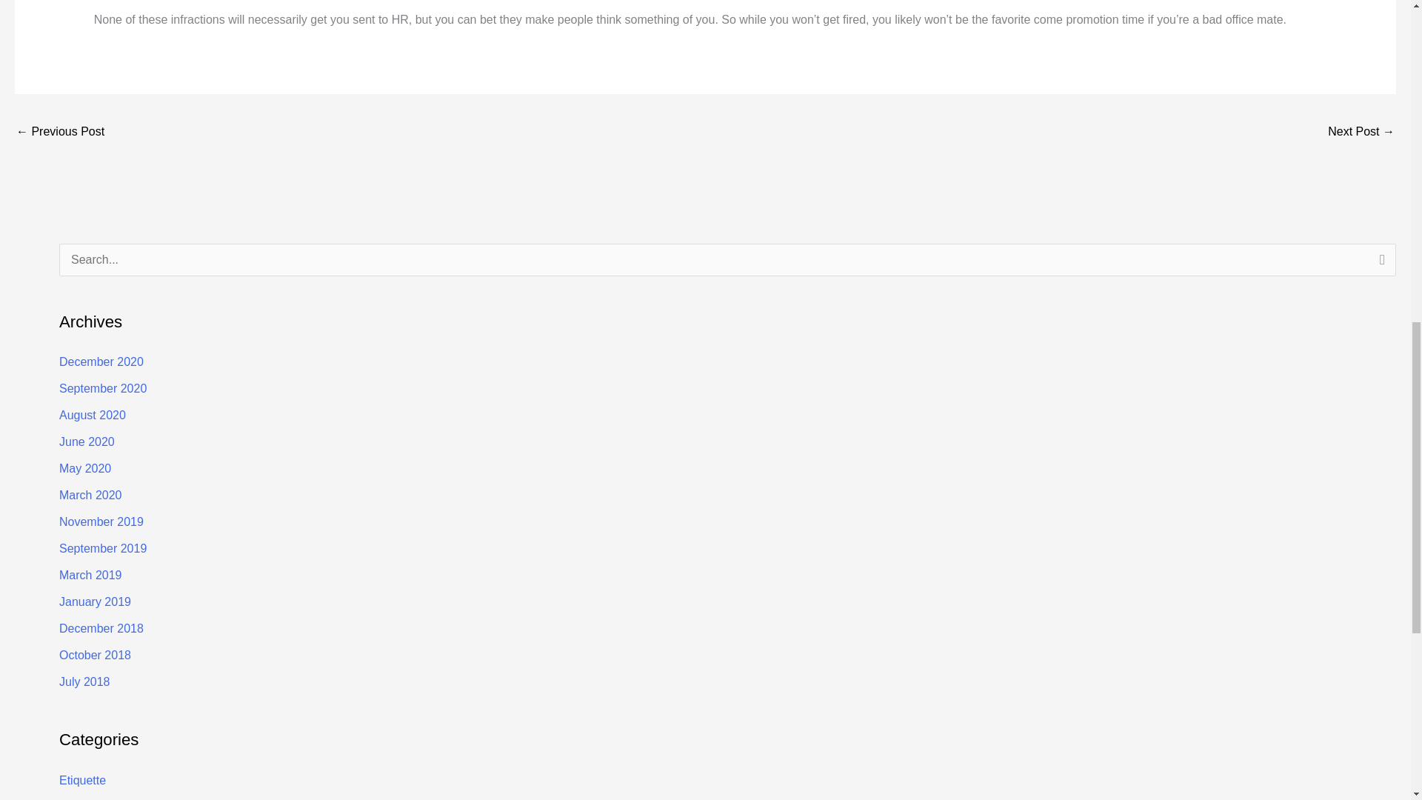 This screenshot has height=800, width=1422. I want to click on August 2020, so click(93, 415).